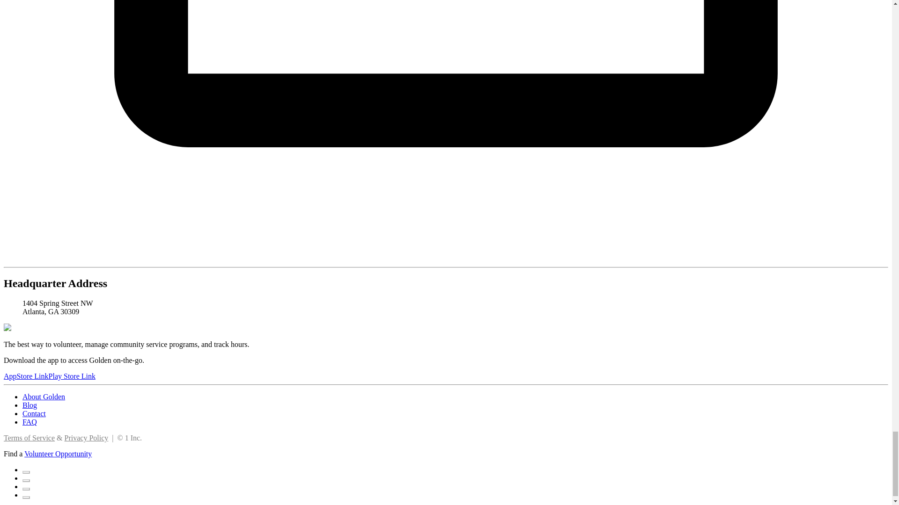 Image resolution: width=899 pixels, height=505 pixels. I want to click on Volunteer Opportunity, so click(58, 454).